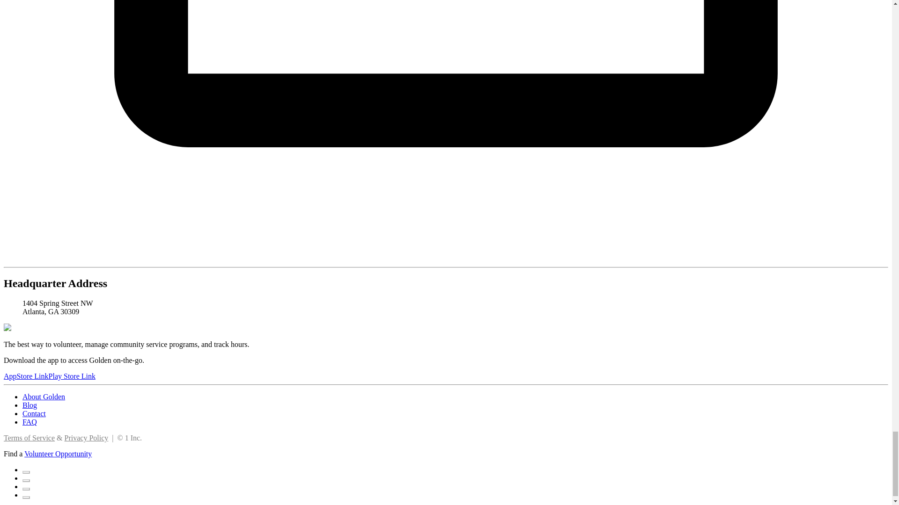 Image resolution: width=899 pixels, height=505 pixels. I want to click on Volunteer Opportunity, so click(58, 454).